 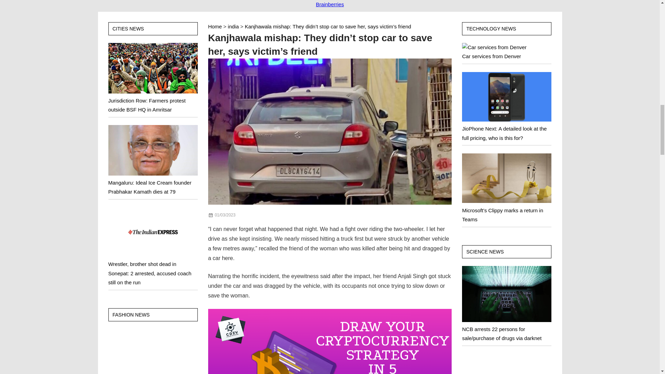 I want to click on Go to BINJ.IN, so click(x=215, y=26).